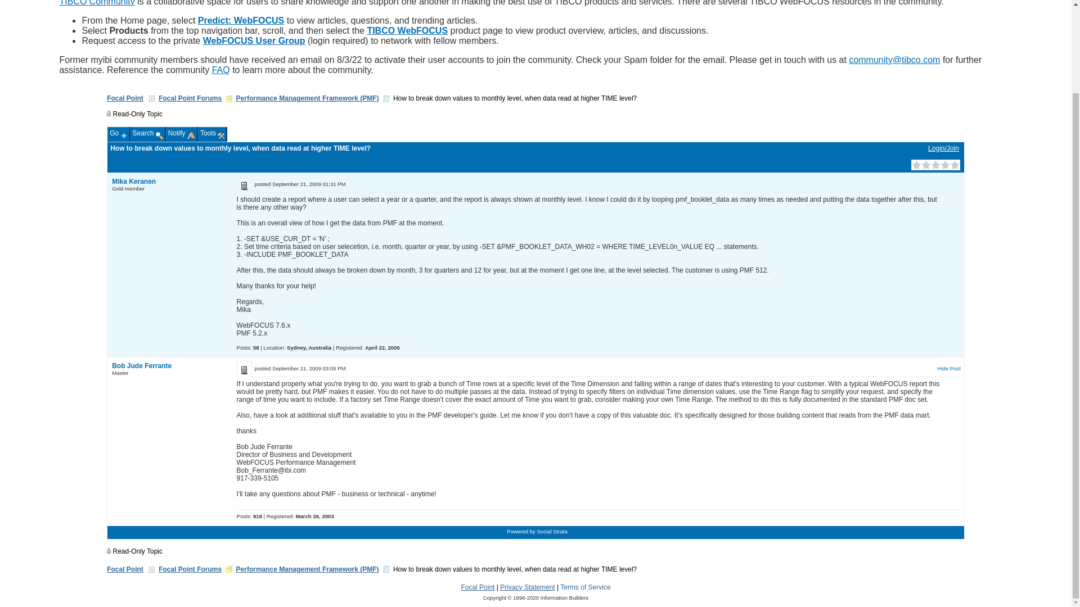  I want to click on Hop To Forum Categories, so click(228, 99).